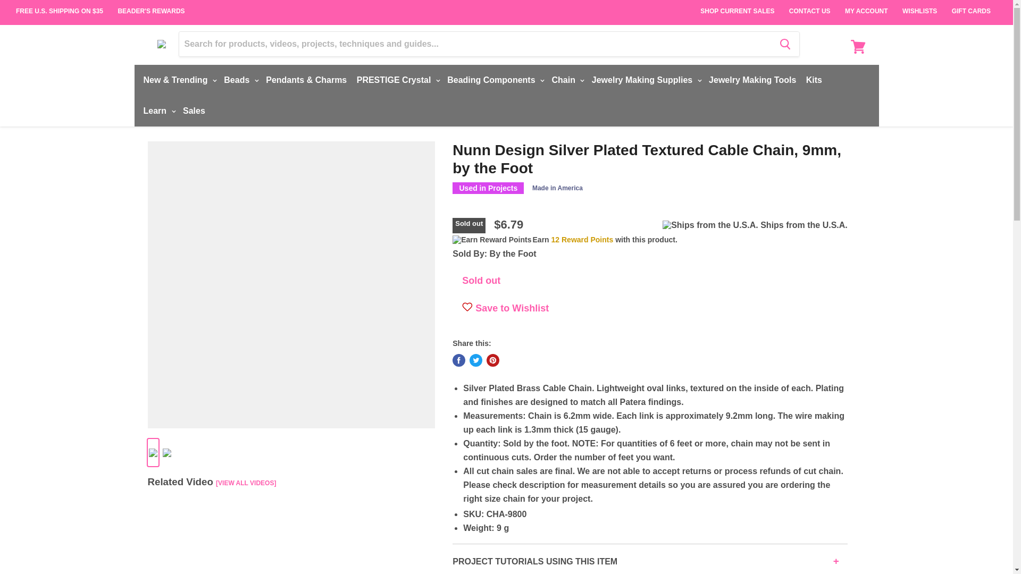 This screenshot has width=1021, height=574. What do you see at coordinates (737, 6) in the screenshot?
I see `SHOP CURRENT SALES` at bounding box center [737, 6].